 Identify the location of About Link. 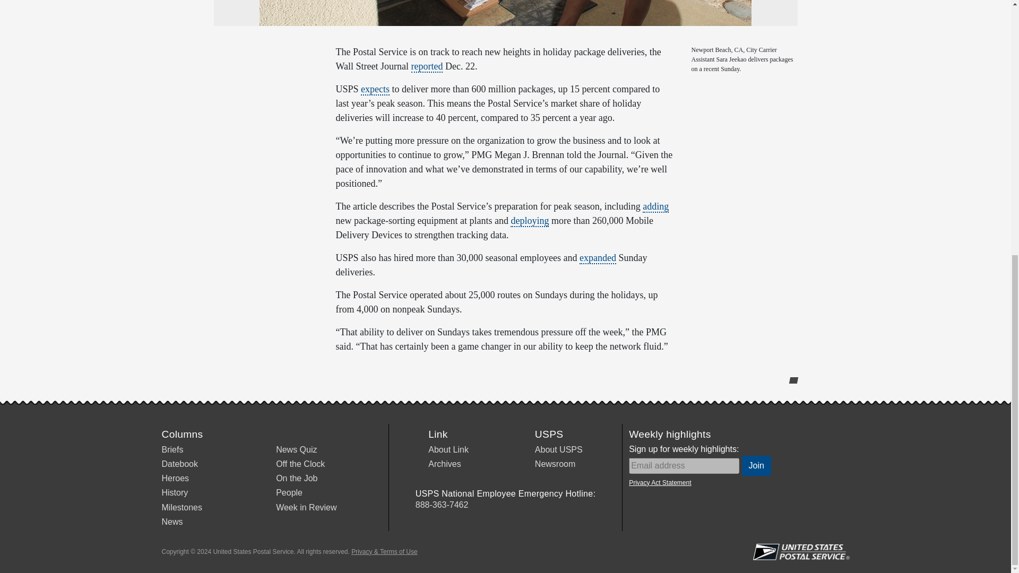
(448, 450).